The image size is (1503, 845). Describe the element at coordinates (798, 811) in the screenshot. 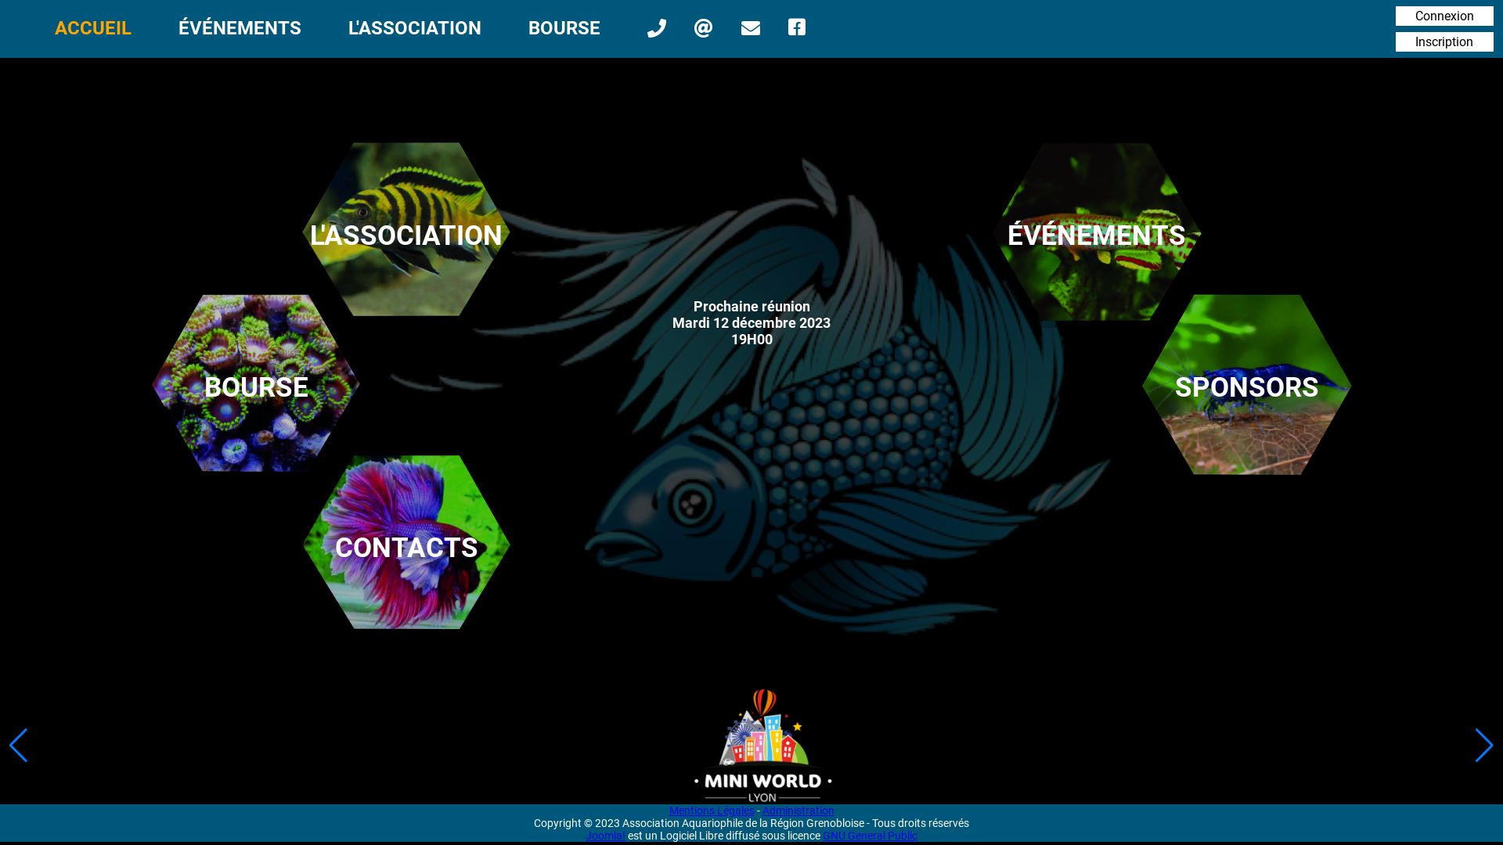

I see `Administration` at that location.